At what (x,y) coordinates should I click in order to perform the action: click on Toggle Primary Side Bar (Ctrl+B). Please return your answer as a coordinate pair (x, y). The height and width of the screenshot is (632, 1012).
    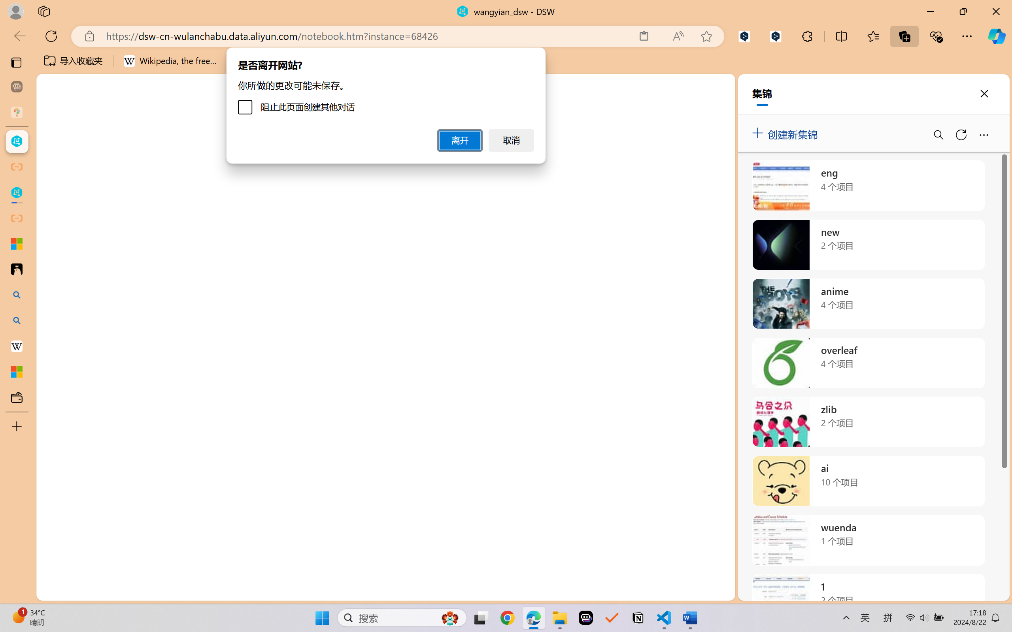
    Looking at the image, I should click on (944, 116).